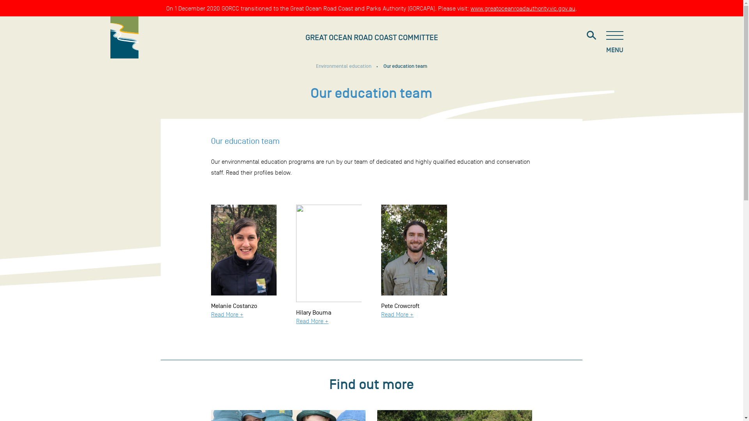  Describe the element at coordinates (225, 314) in the screenshot. I see `Read More` at that location.